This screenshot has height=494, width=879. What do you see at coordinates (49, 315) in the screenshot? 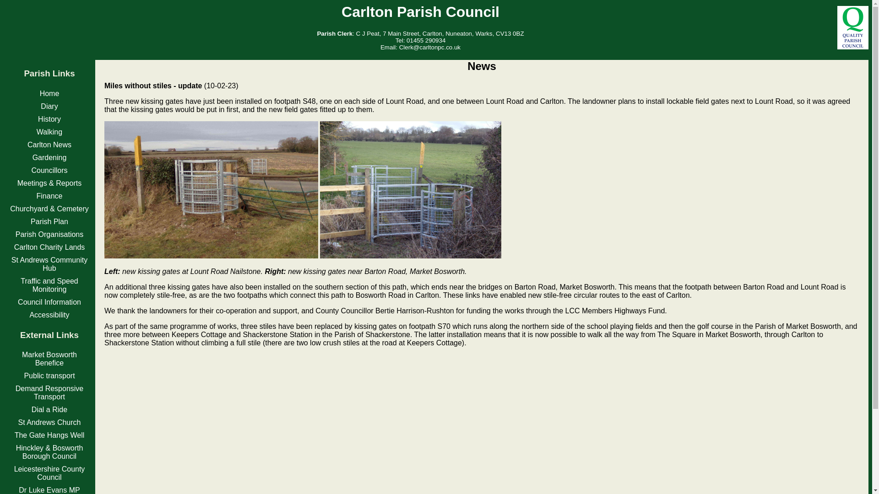
I see `Accessibility` at bounding box center [49, 315].